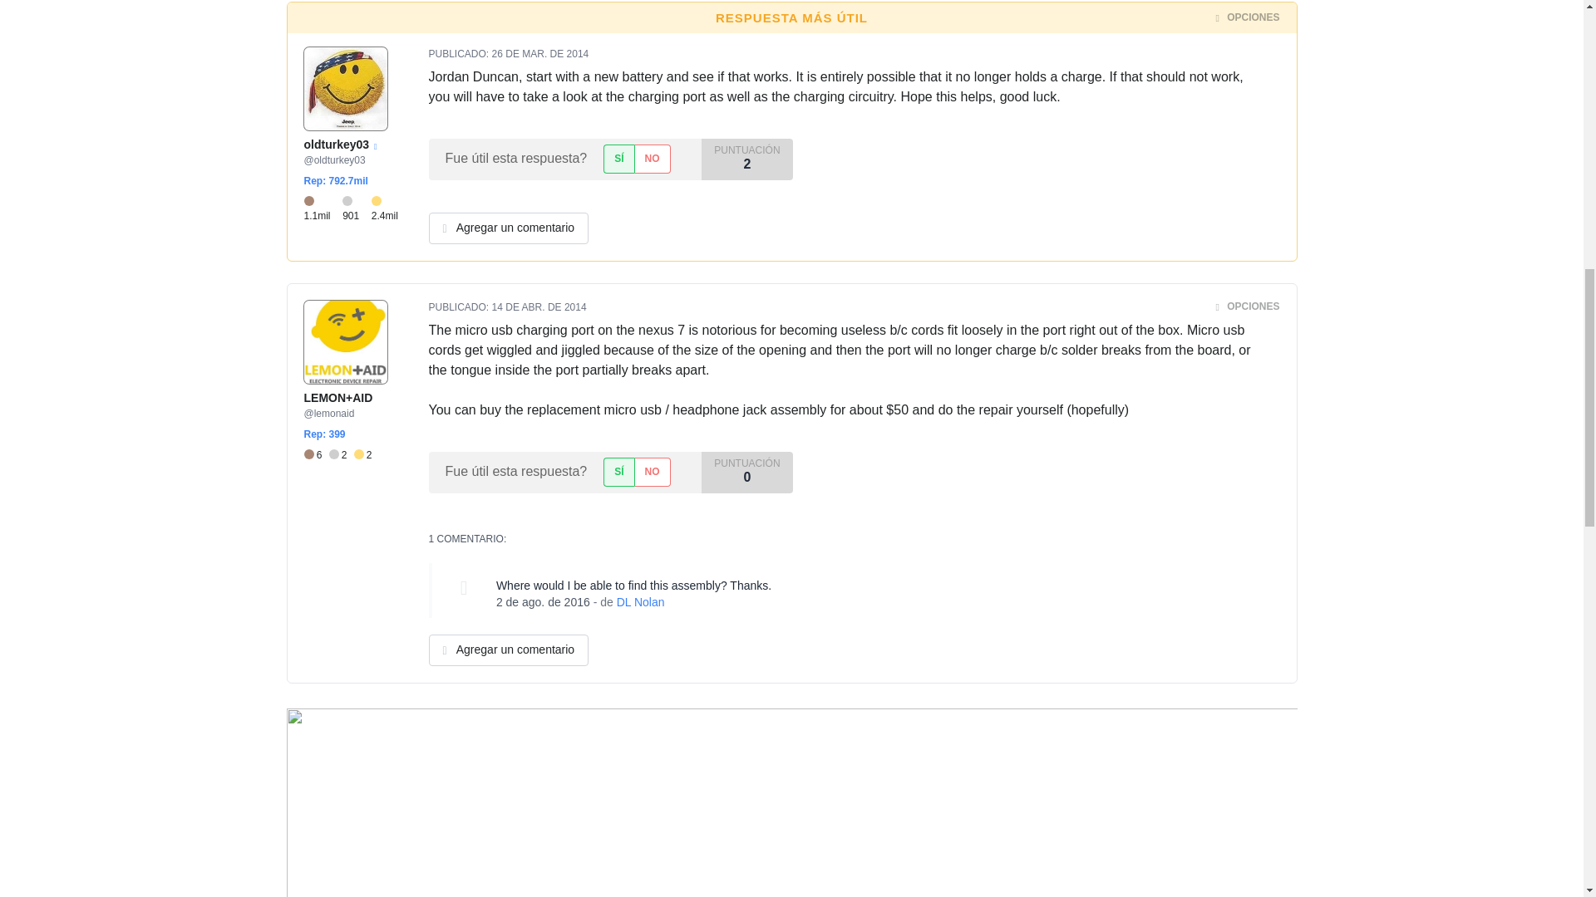 The width and height of the screenshot is (1596, 897). What do you see at coordinates (357, 209) in the screenshot?
I see `901 insignias de Plata` at bounding box center [357, 209].